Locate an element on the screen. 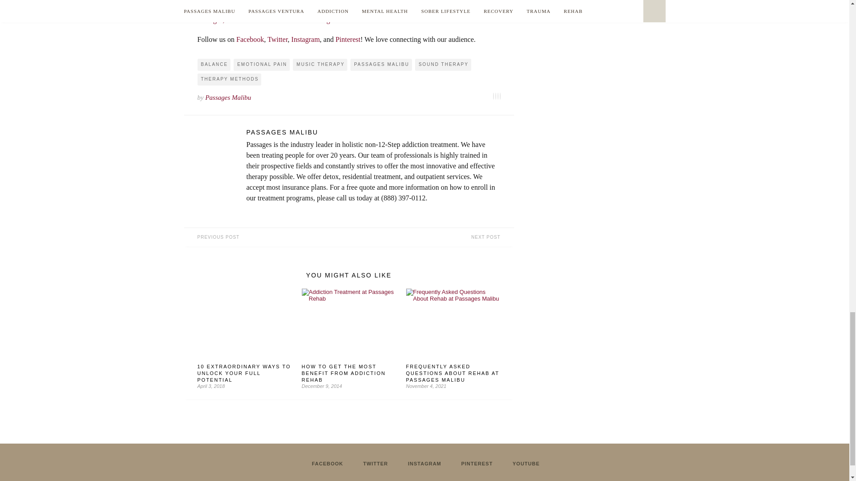 Image resolution: width=856 pixels, height=481 pixels. Pinterest is located at coordinates (348, 39).